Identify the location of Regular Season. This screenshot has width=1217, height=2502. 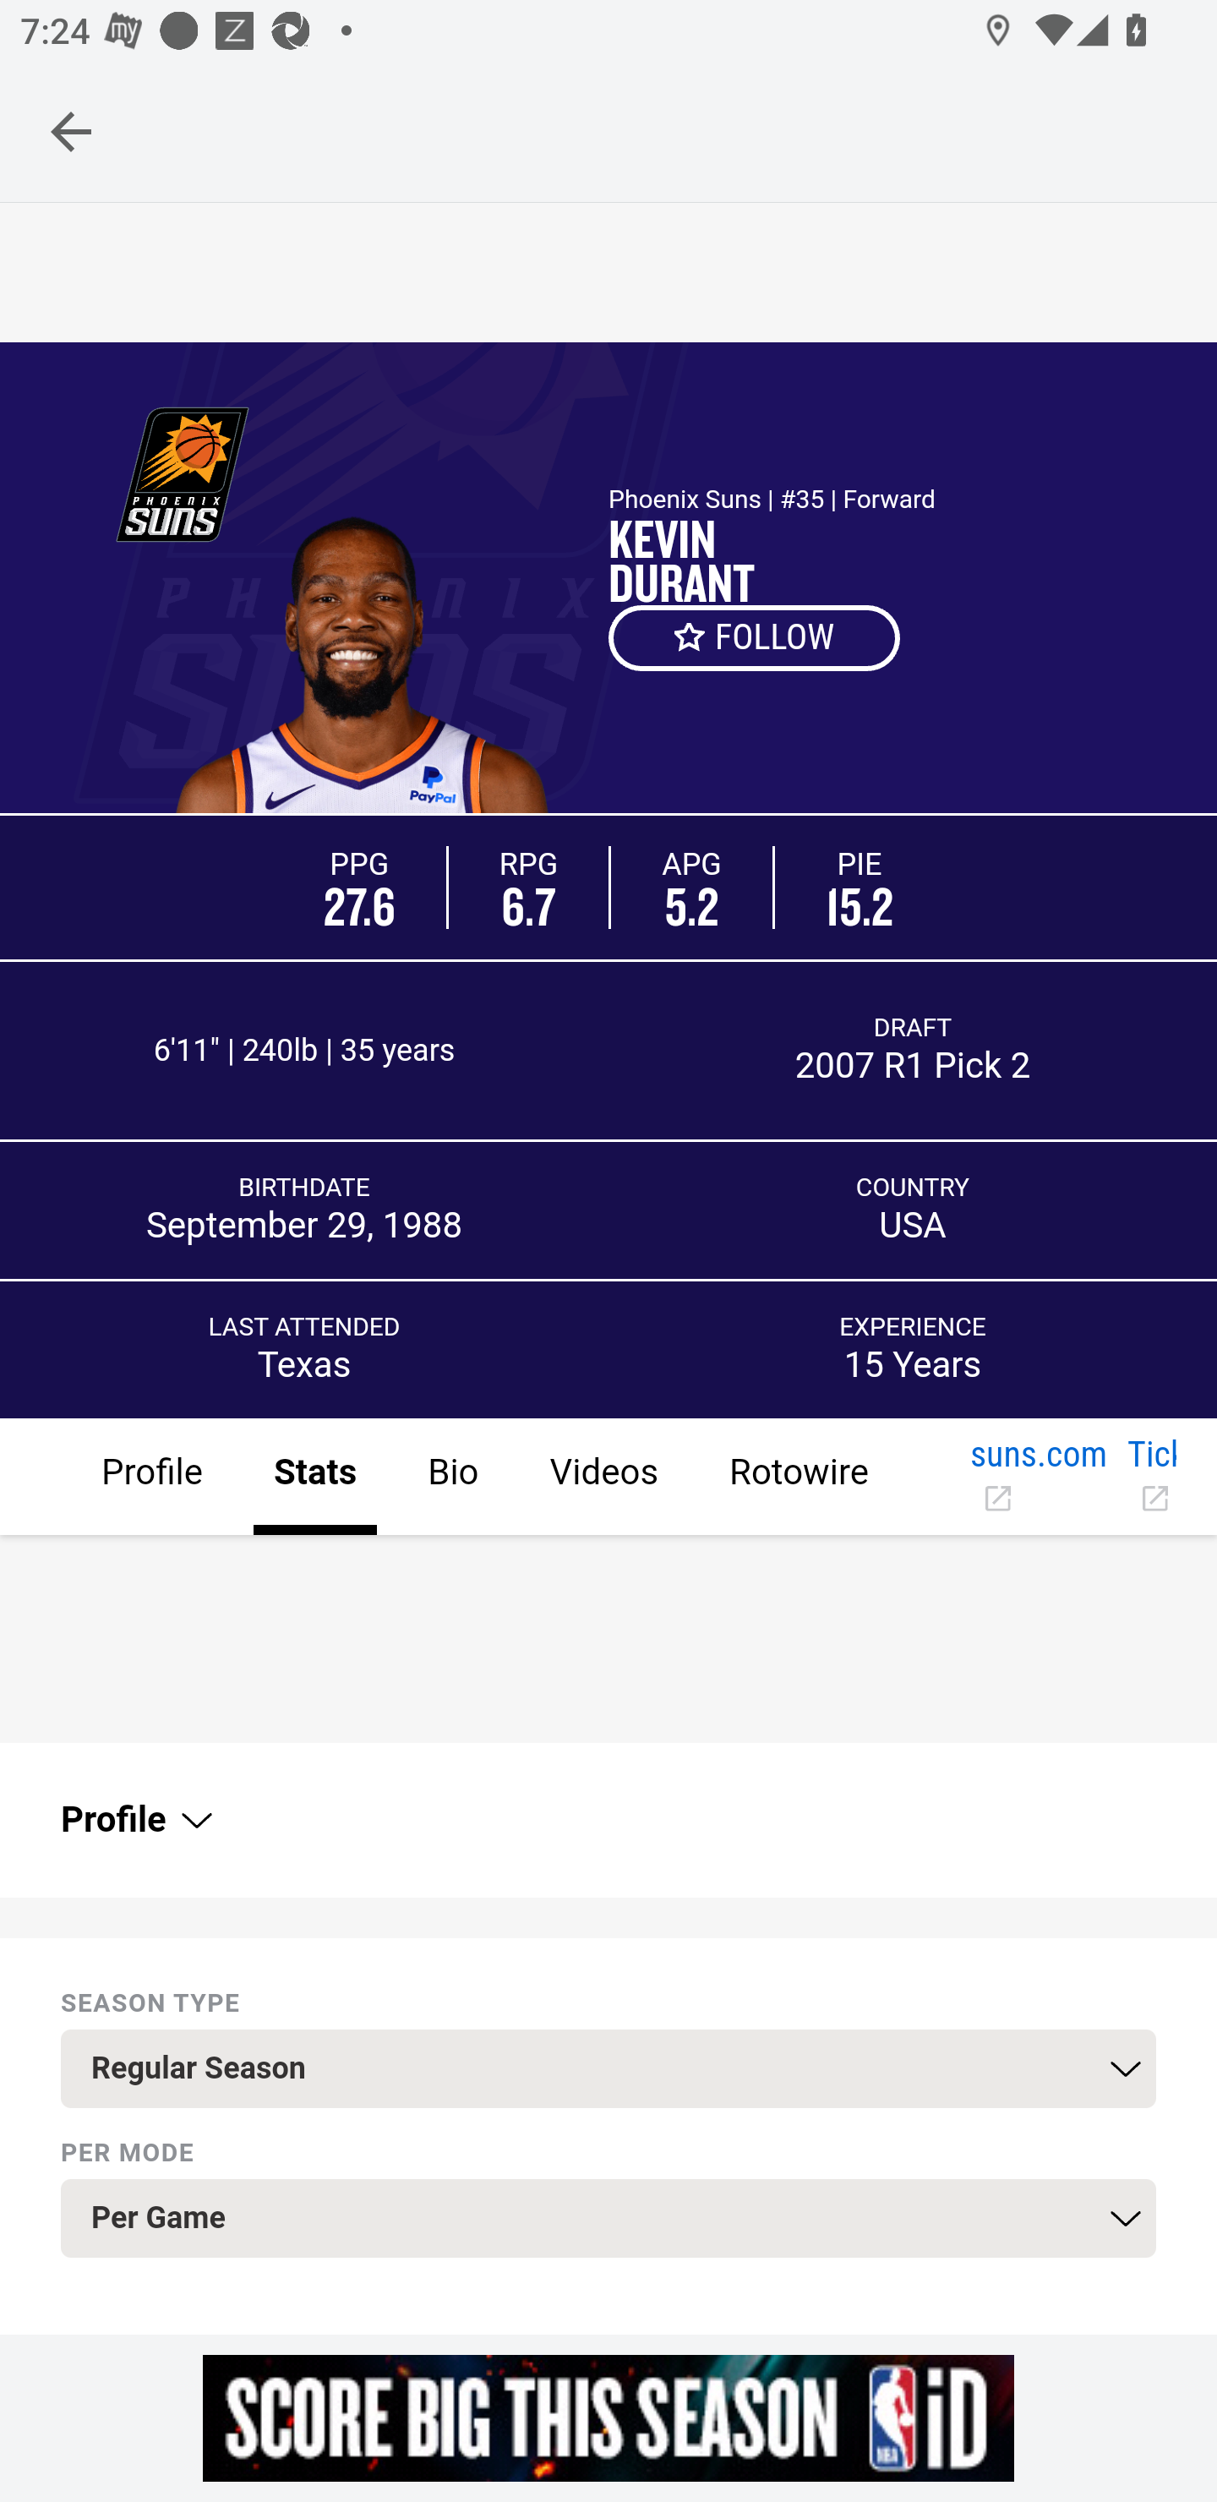
(608, 2069).